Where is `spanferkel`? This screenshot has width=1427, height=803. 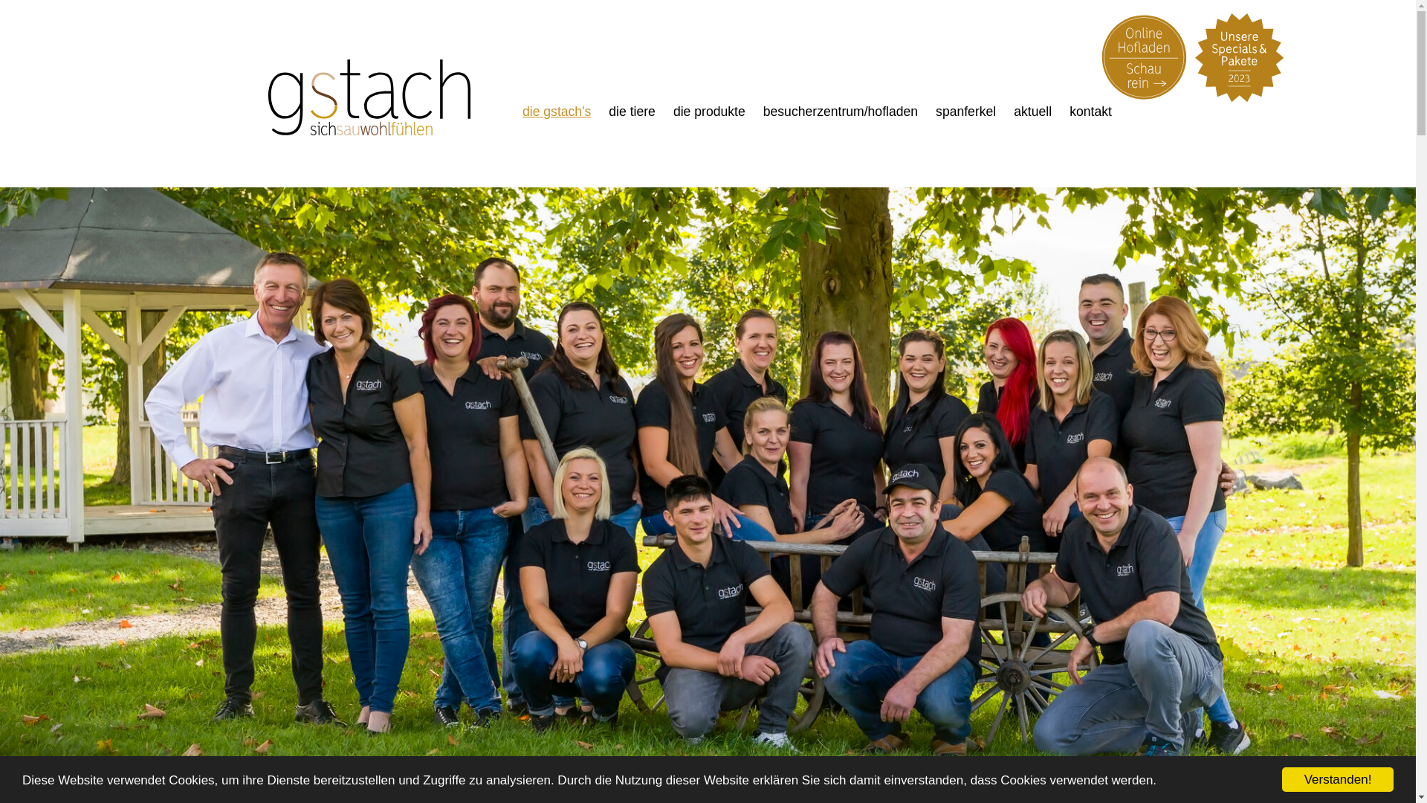
spanferkel is located at coordinates (966, 112).